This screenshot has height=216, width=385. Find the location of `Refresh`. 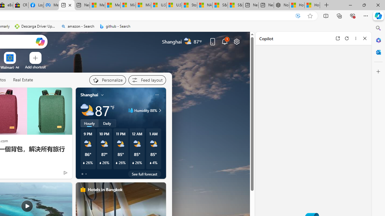

Refresh is located at coordinates (347, 38).